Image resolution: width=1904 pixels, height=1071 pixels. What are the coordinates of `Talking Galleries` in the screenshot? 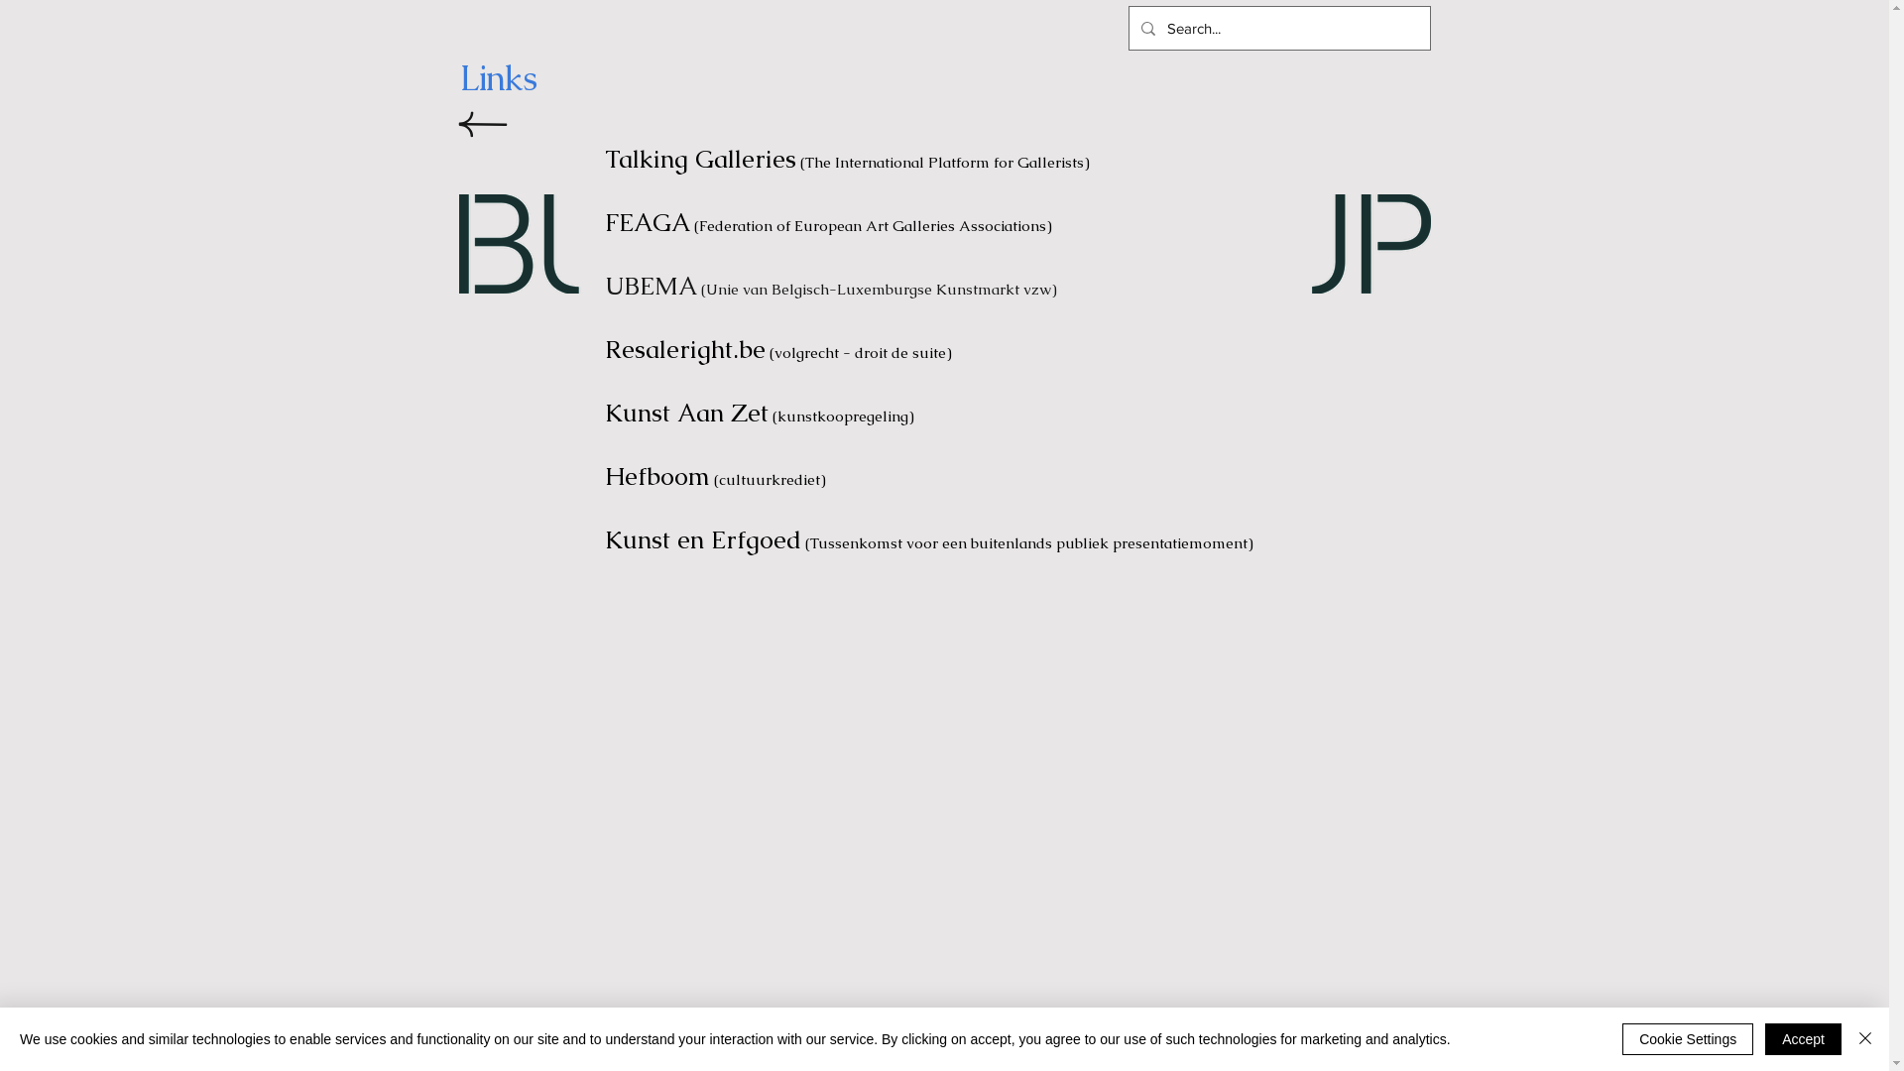 It's located at (700, 159).